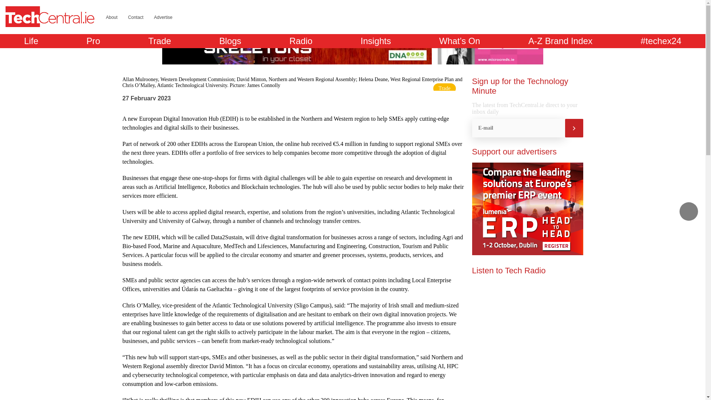  What do you see at coordinates (632, 17) in the screenshot?
I see `Follow on LinkedIn` at bounding box center [632, 17].